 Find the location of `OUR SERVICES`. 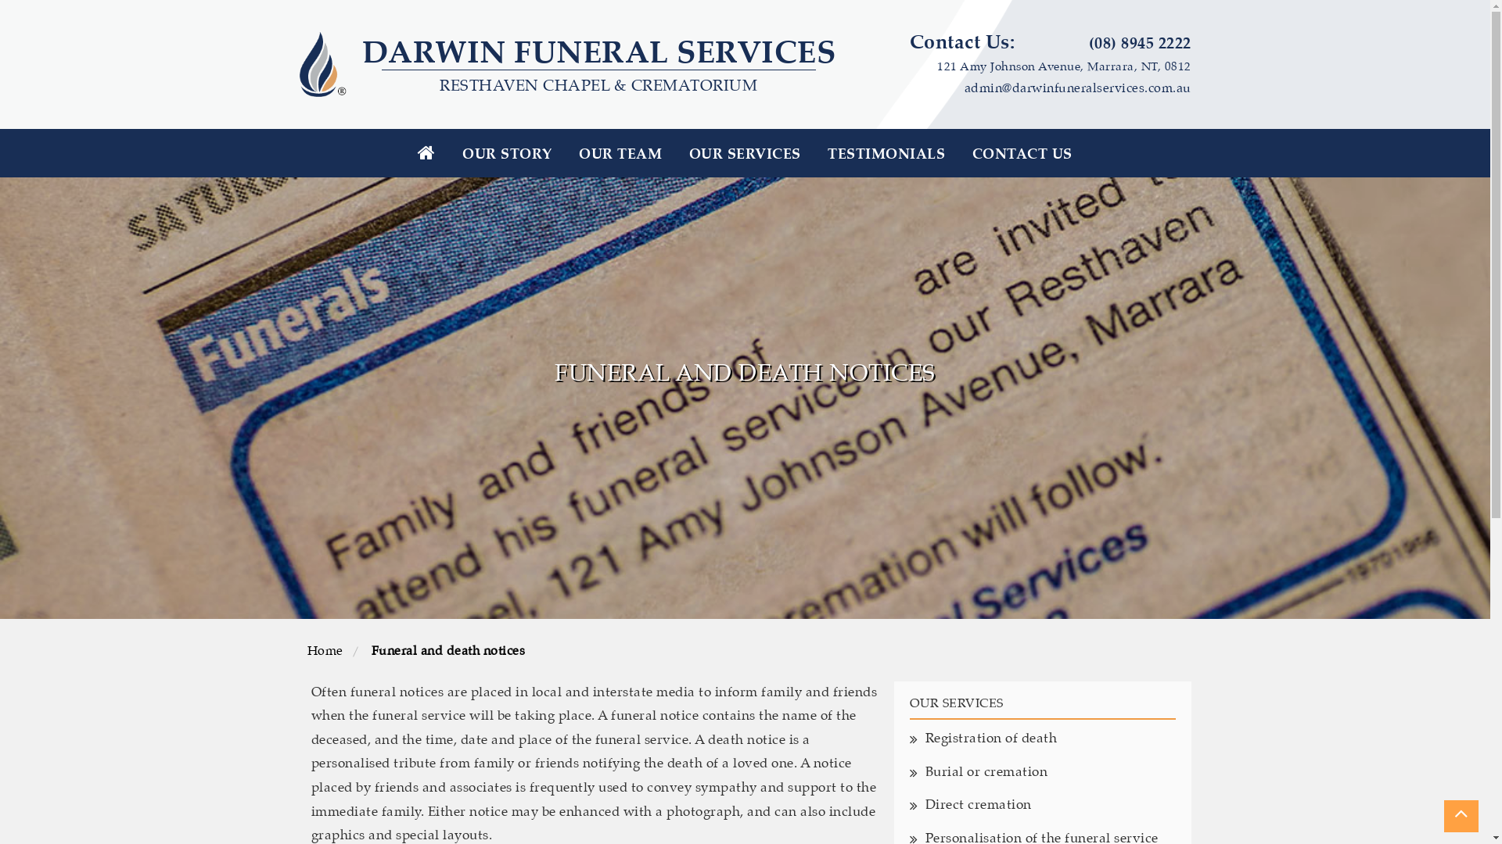

OUR SERVICES is located at coordinates (745, 153).